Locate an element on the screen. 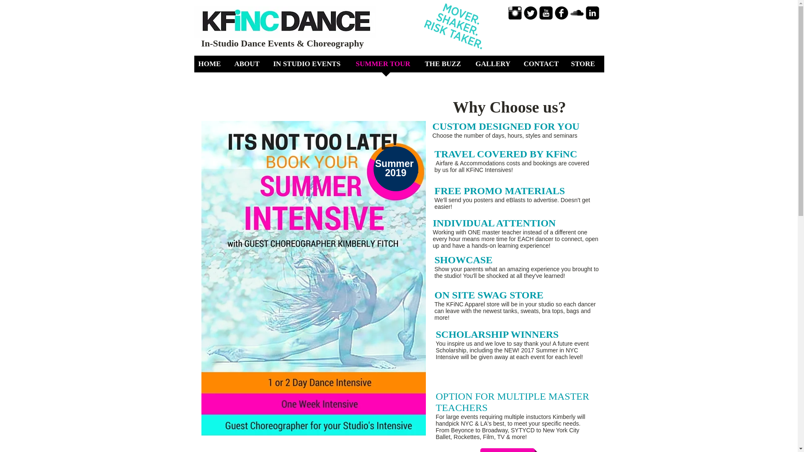  CONTACT is located at coordinates (543, 66).